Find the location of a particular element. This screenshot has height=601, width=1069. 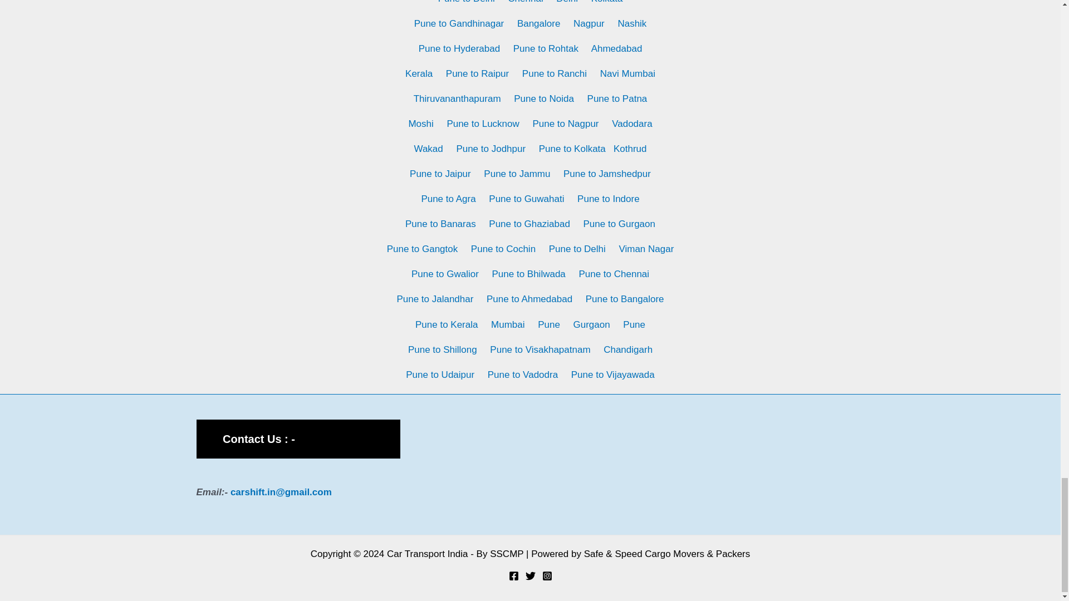

Kolkata is located at coordinates (607, 2).